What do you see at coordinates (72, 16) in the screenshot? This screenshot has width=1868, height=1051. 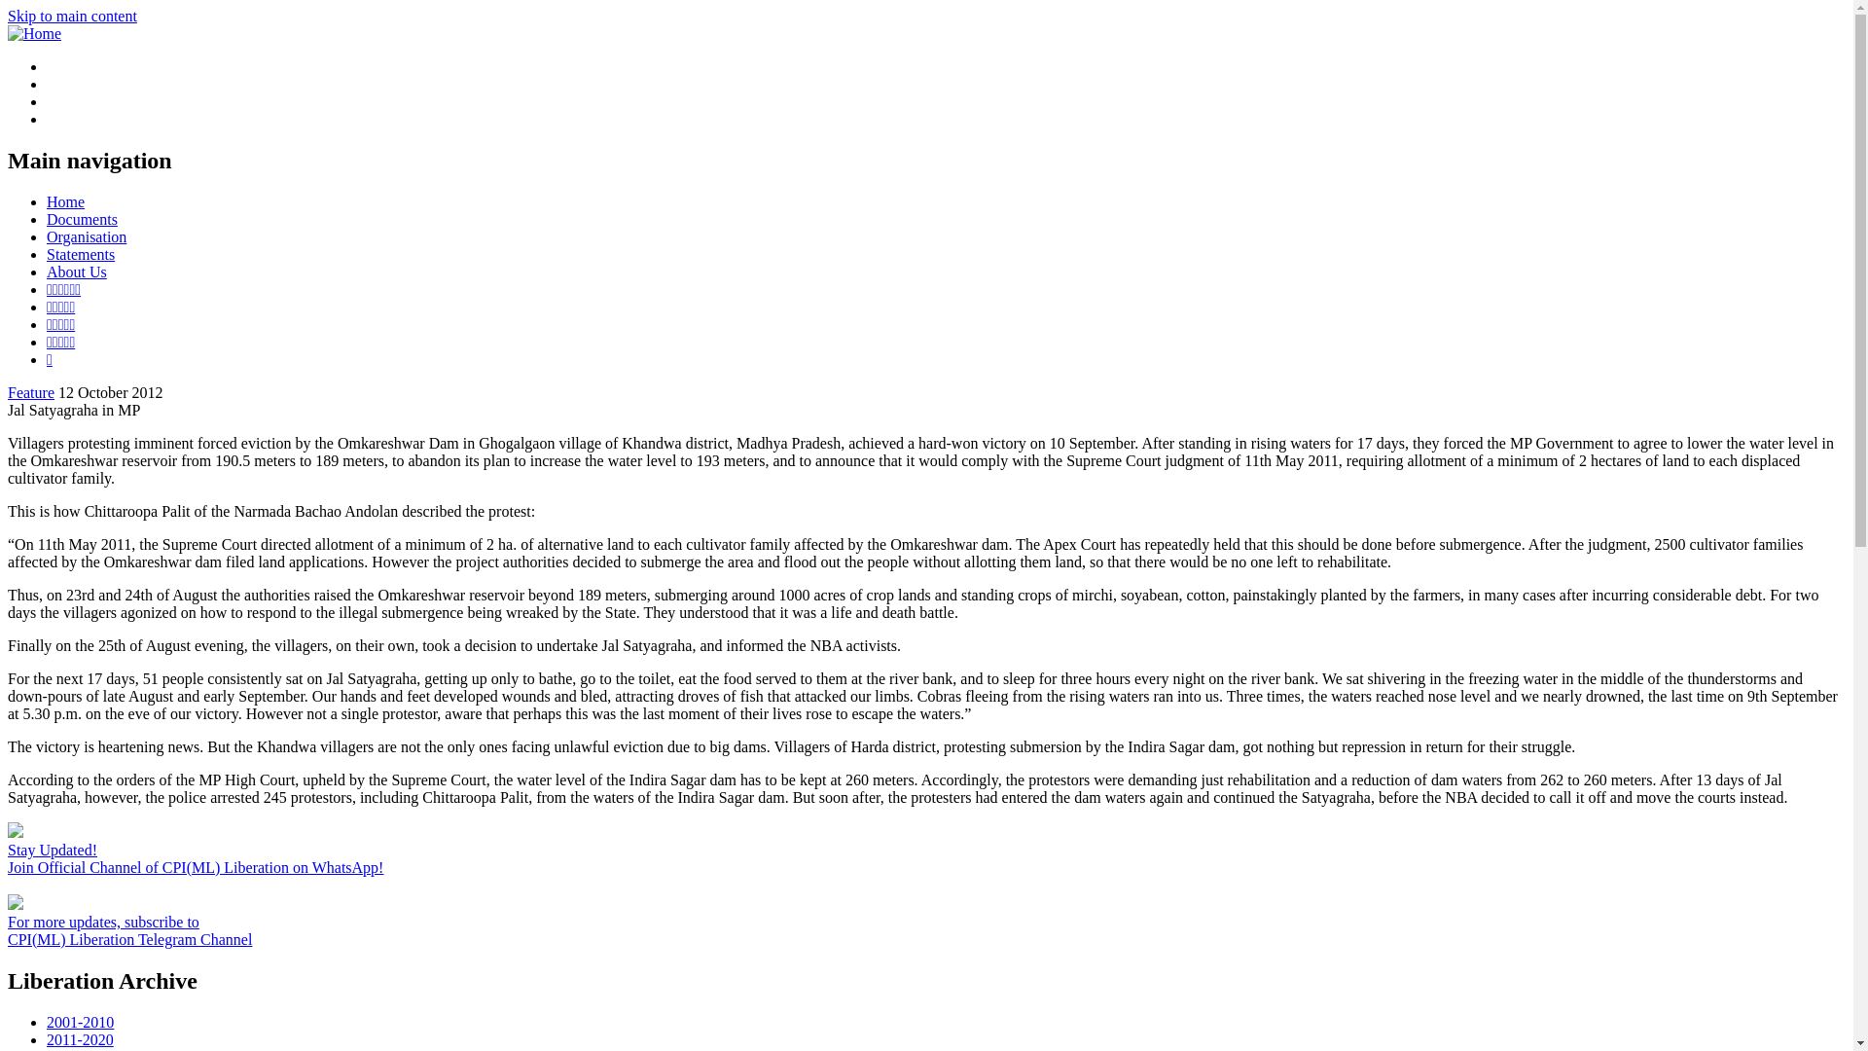 I see `Skip to main content` at bounding box center [72, 16].